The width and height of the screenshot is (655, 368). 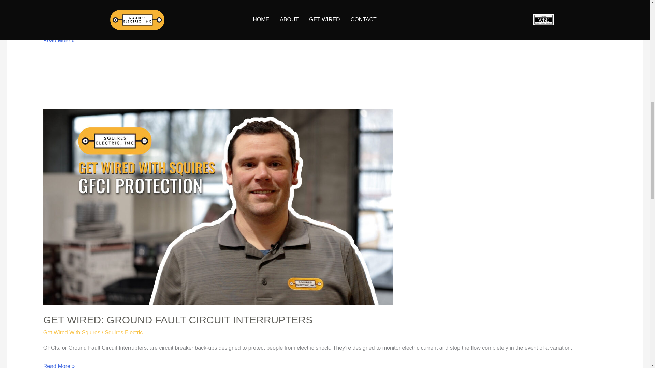 What do you see at coordinates (123, 332) in the screenshot?
I see `View all posts by Squires Electric` at bounding box center [123, 332].